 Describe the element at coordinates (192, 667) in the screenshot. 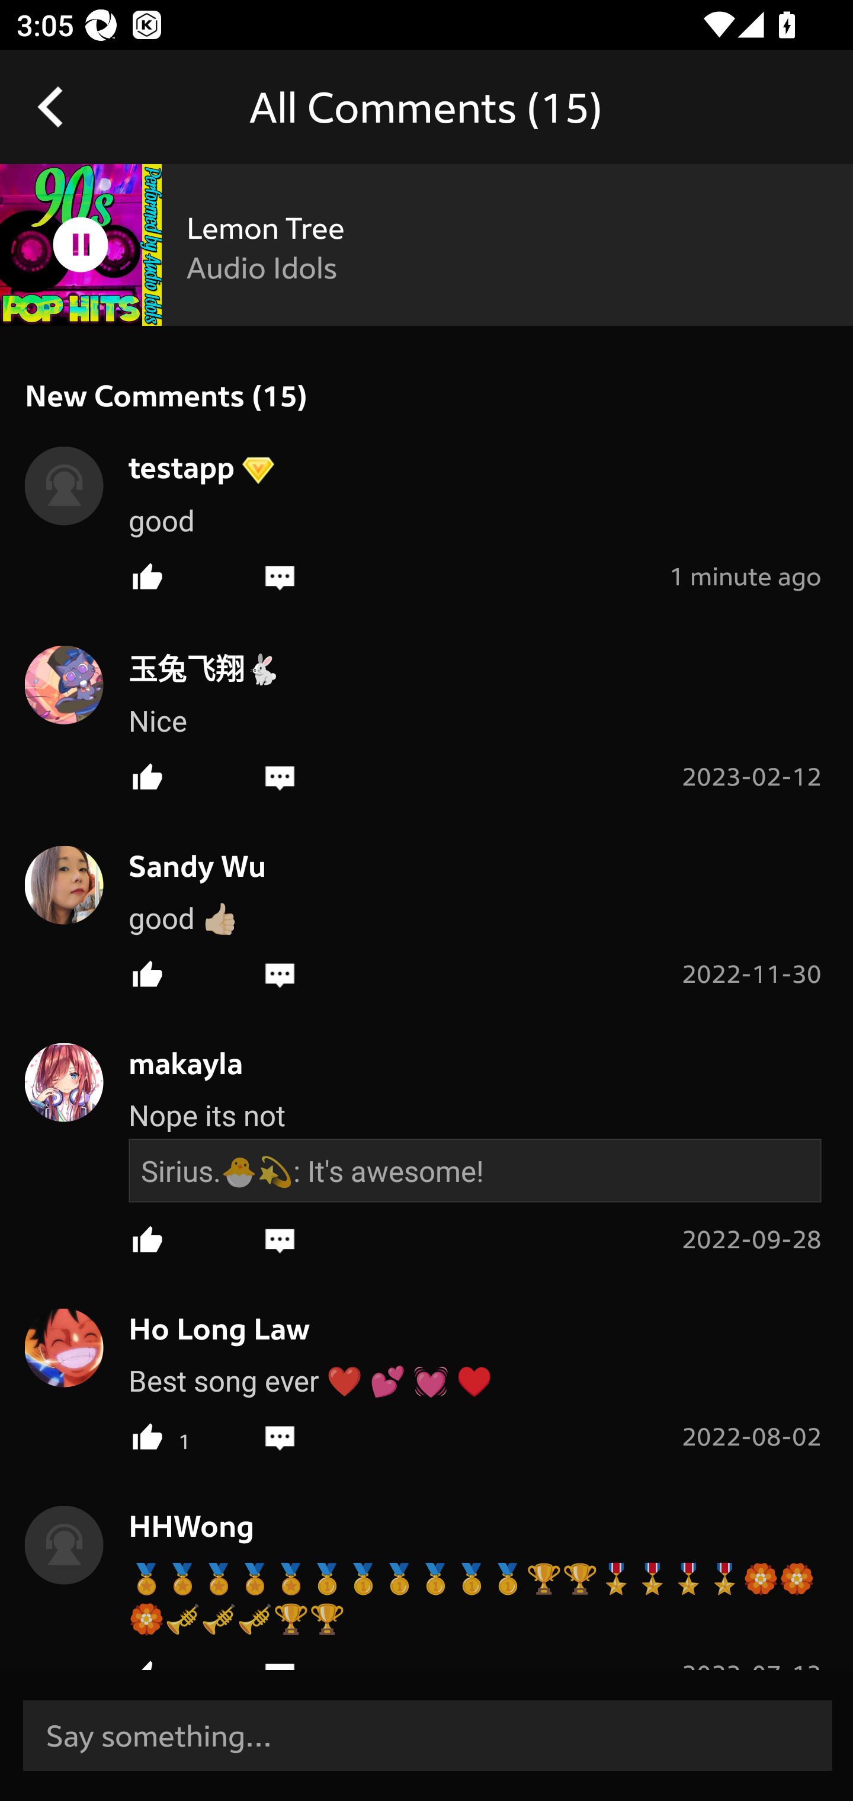

I see `玉兔飞翔🐇` at that location.